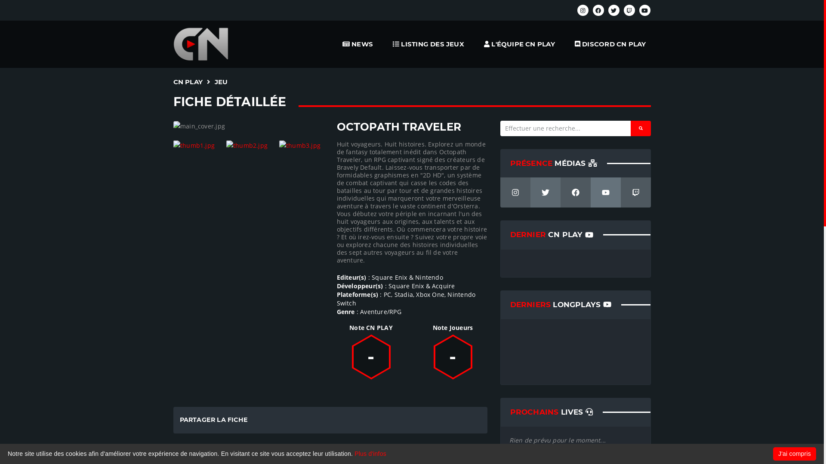 The height and width of the screenshot is (464, 826). I want to click on [#Longplay 4K/FR] Super Mario RPG - Nintendo Switch, so click(610, 333).